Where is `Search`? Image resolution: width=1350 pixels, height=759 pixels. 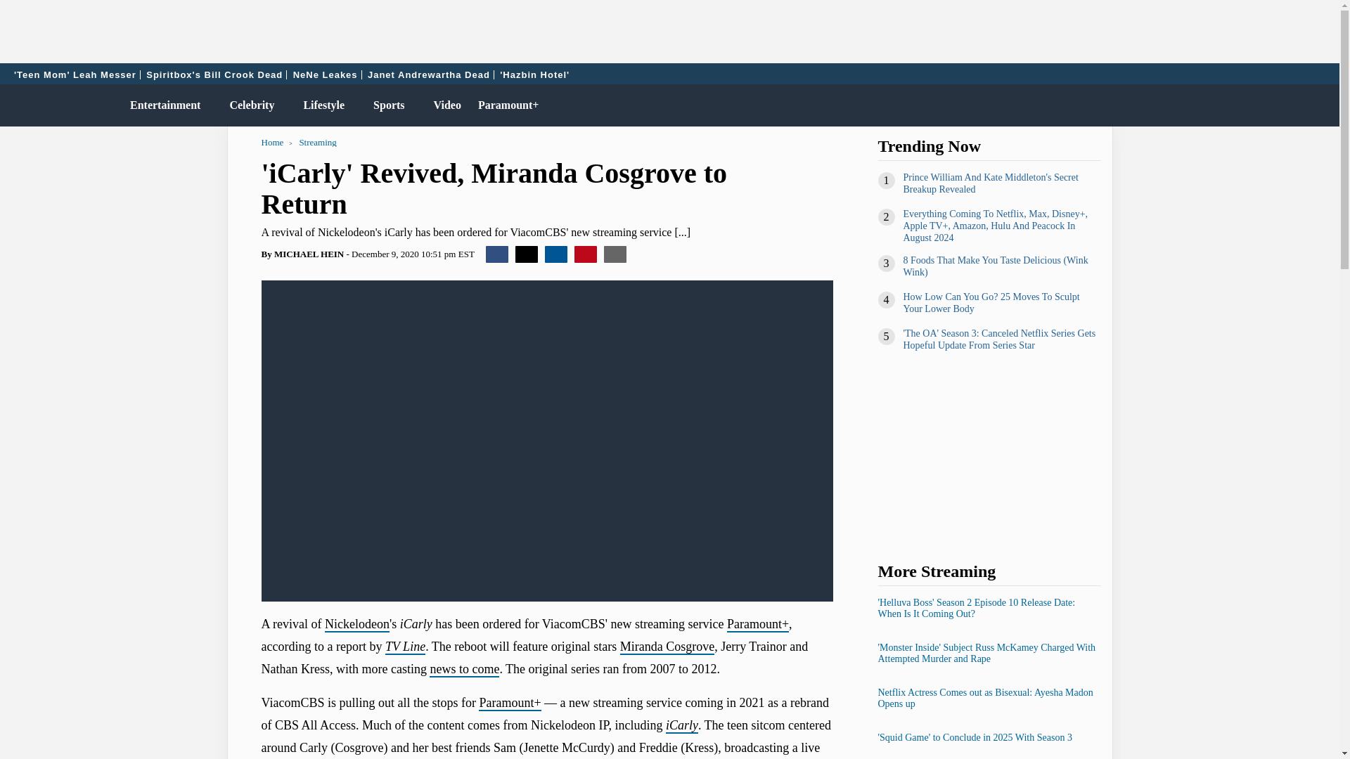
Search is located at coordinates (1323, 105).